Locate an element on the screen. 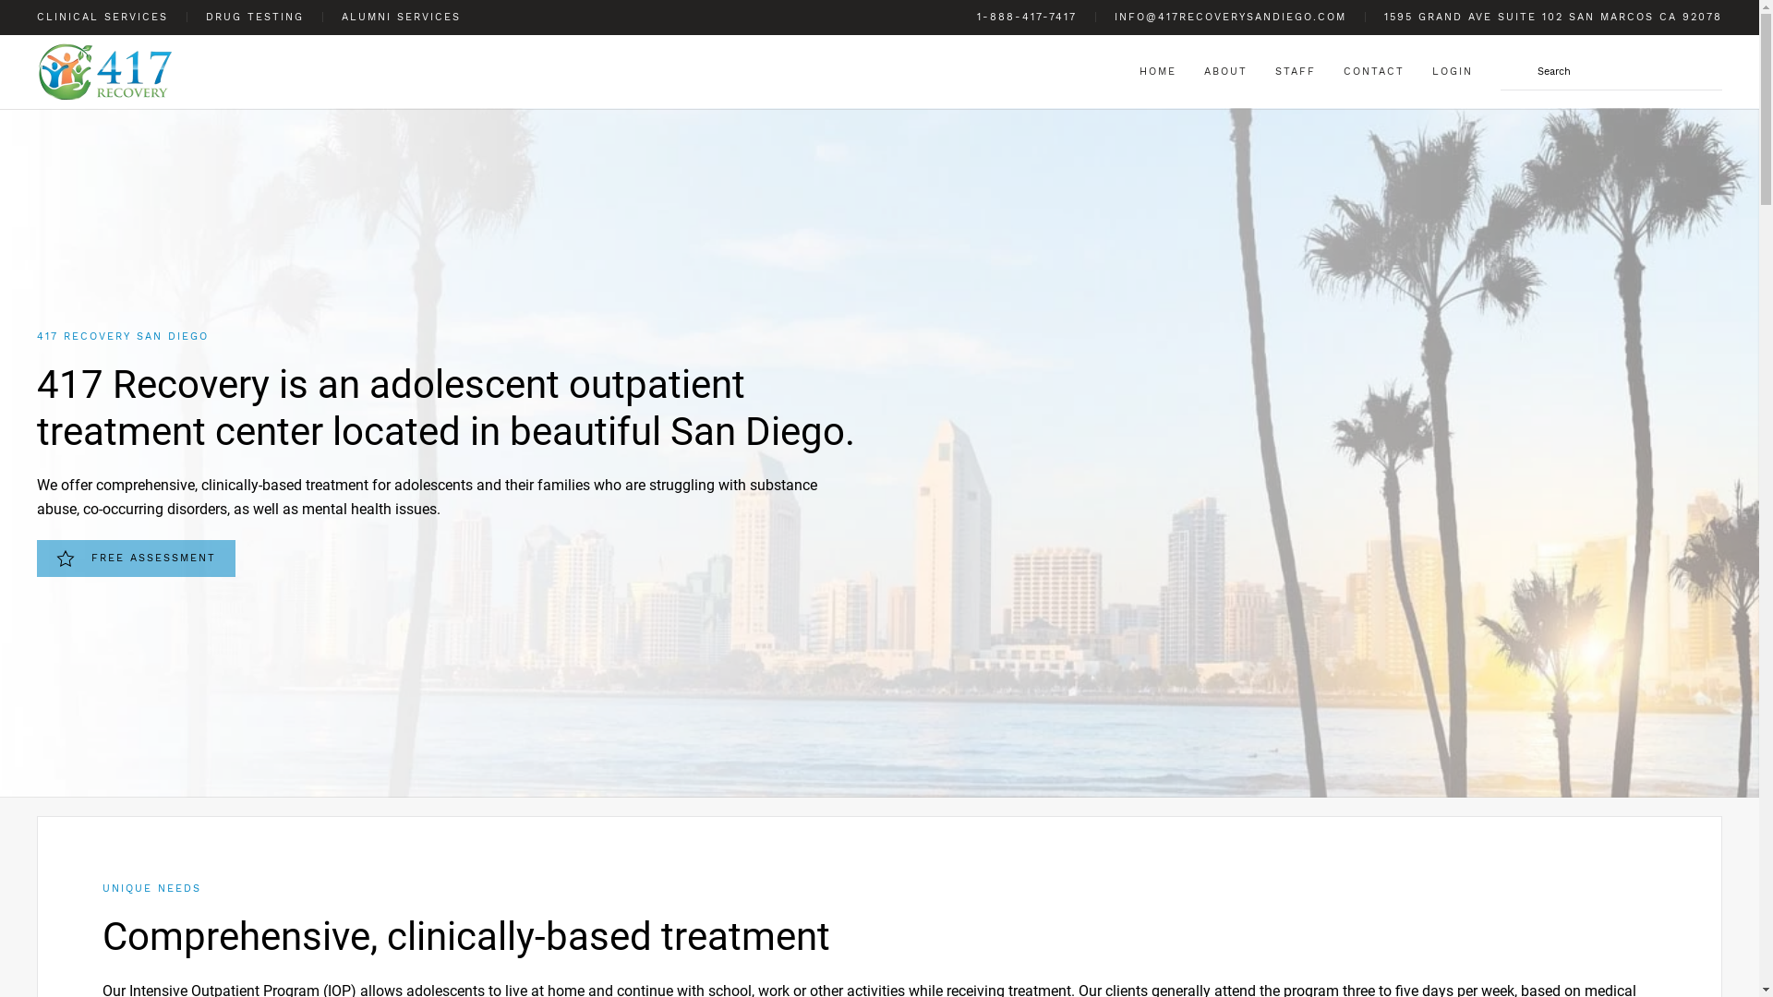  CONTACT is located at coordinates (1374, 72).